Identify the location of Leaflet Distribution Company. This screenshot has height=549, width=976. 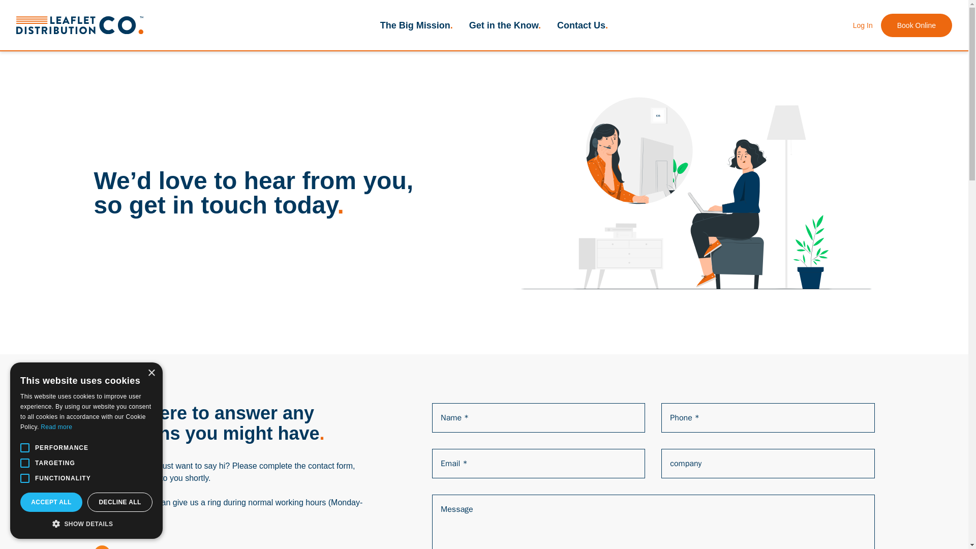
(80, 25).